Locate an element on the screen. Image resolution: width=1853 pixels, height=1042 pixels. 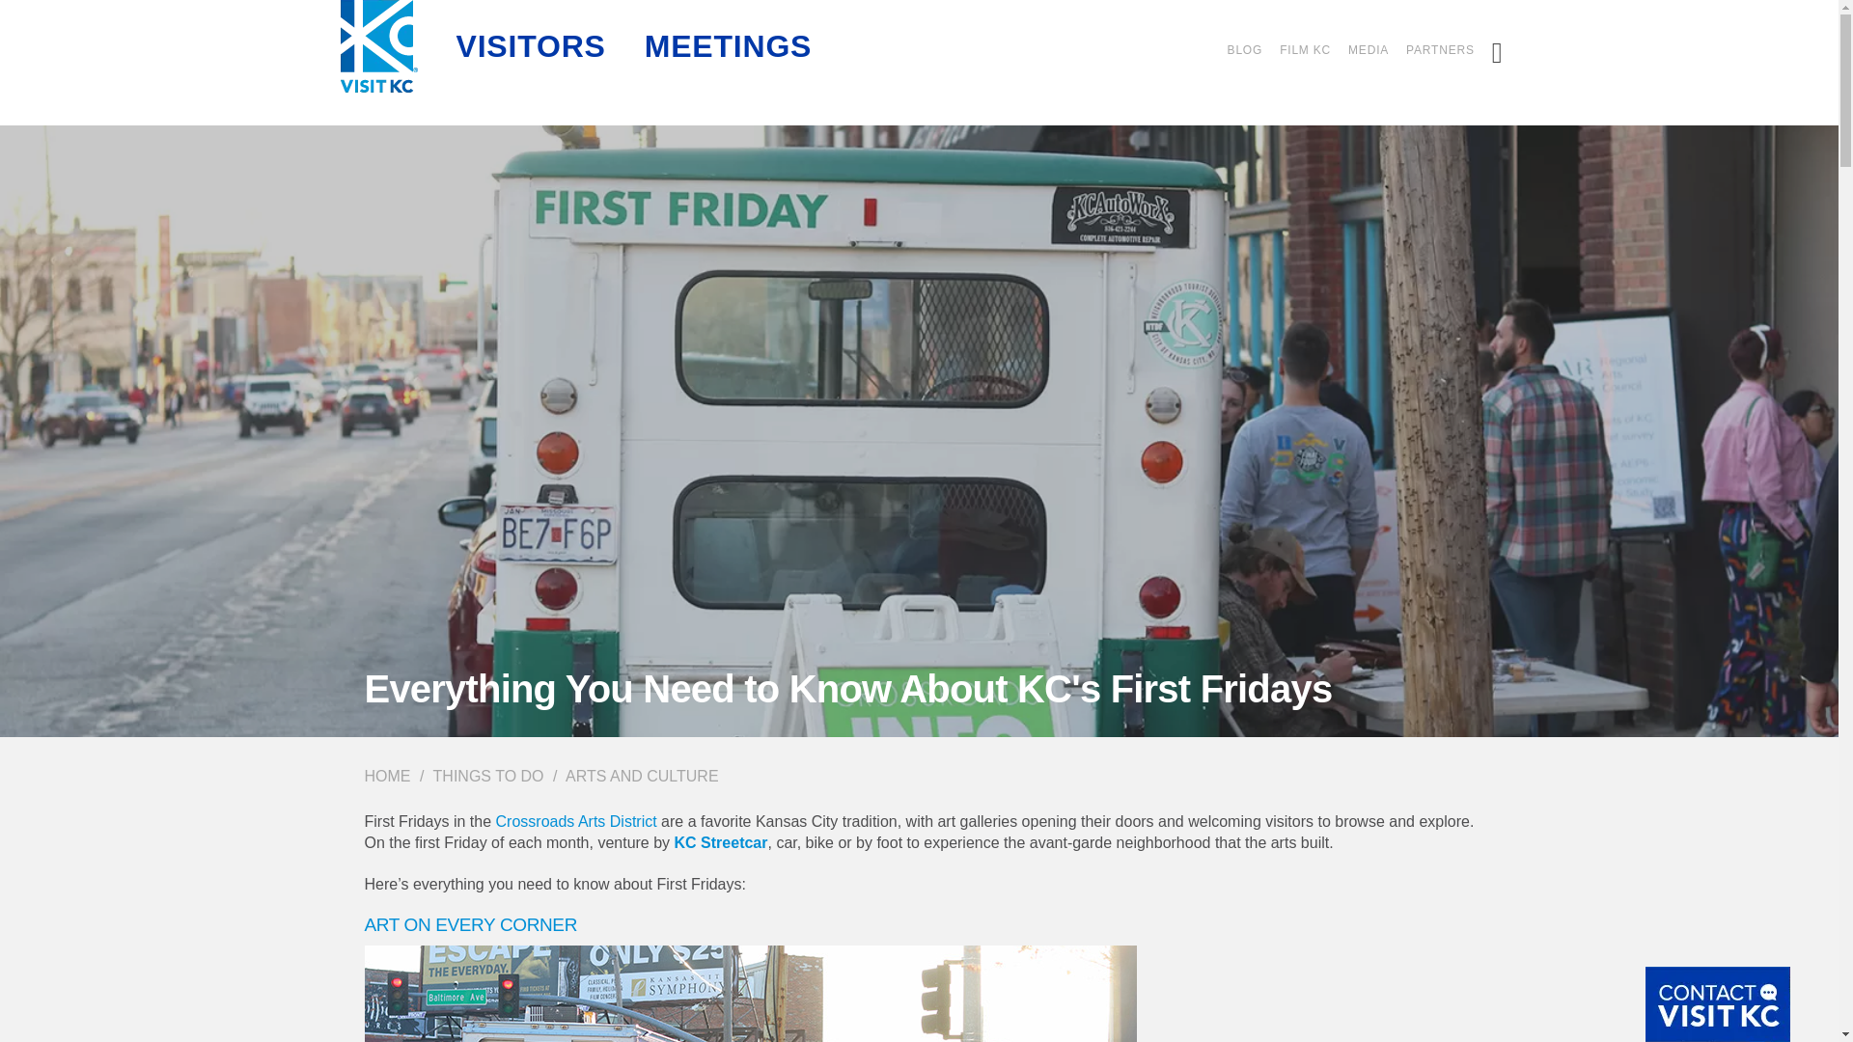
THINGS TO DO is located at coordinates (488, 776).